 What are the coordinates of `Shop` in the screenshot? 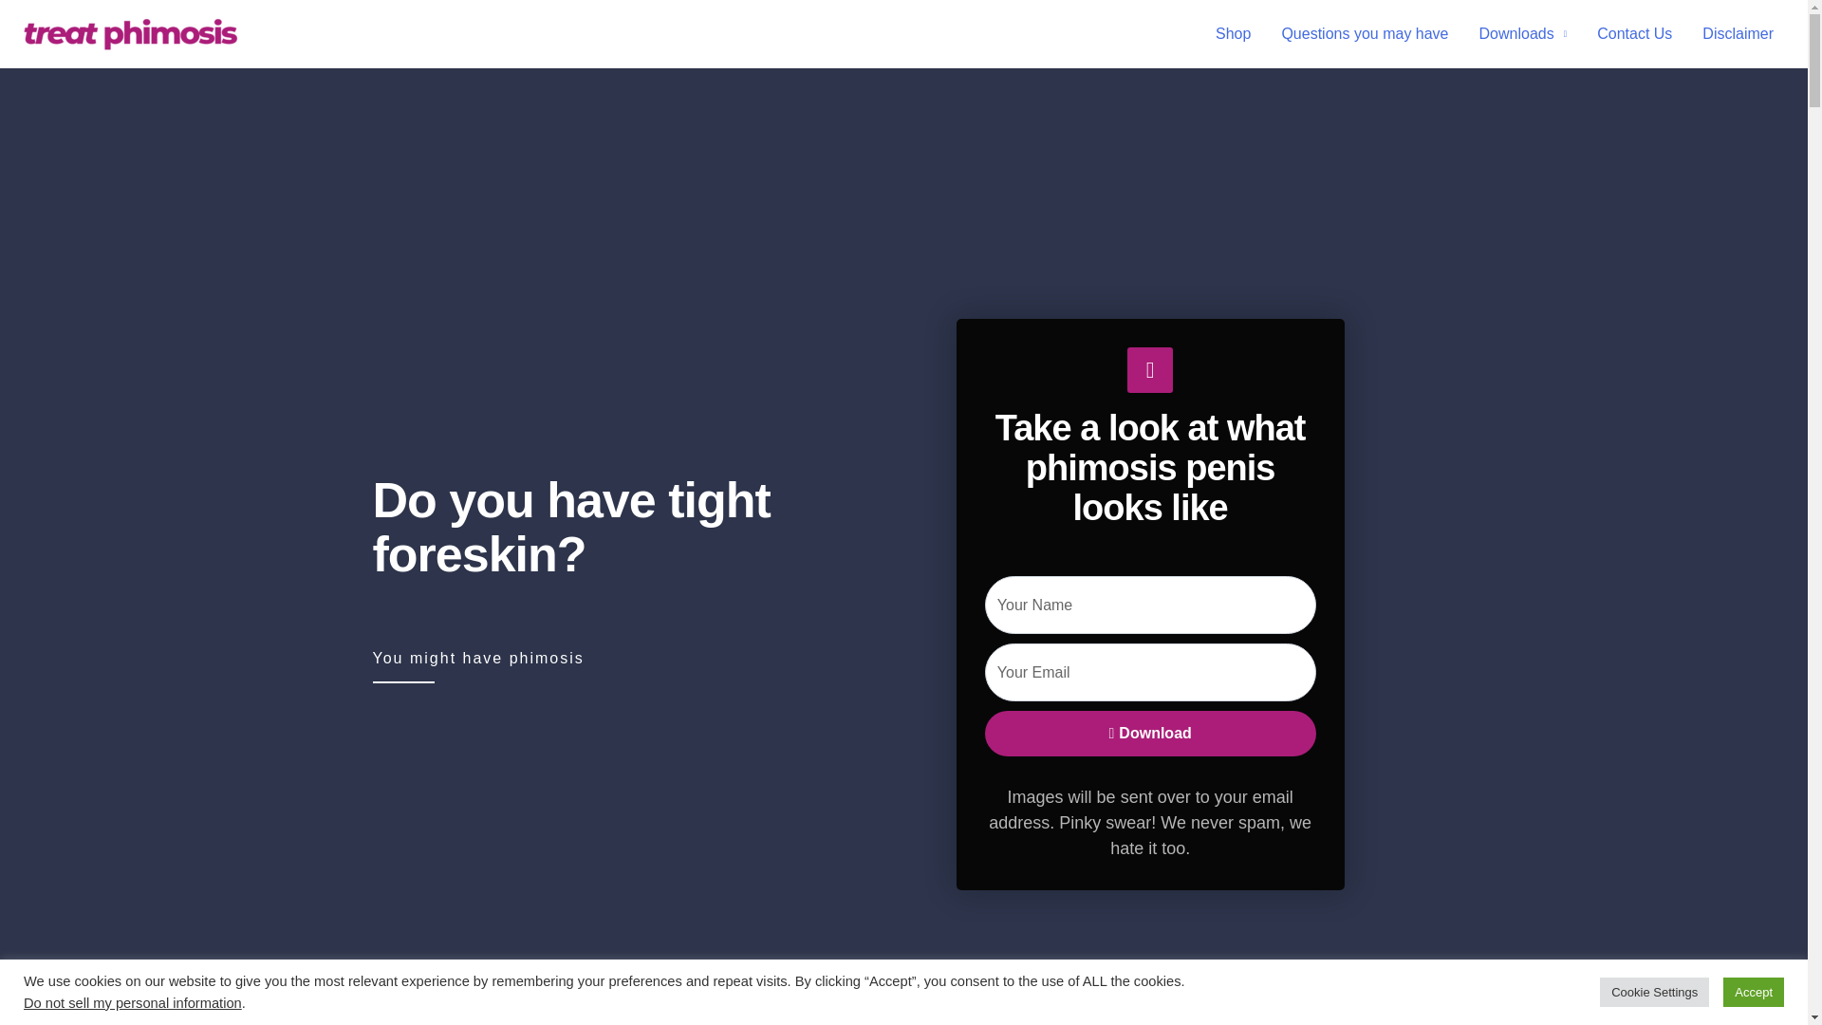 It's located at (1234, 33).